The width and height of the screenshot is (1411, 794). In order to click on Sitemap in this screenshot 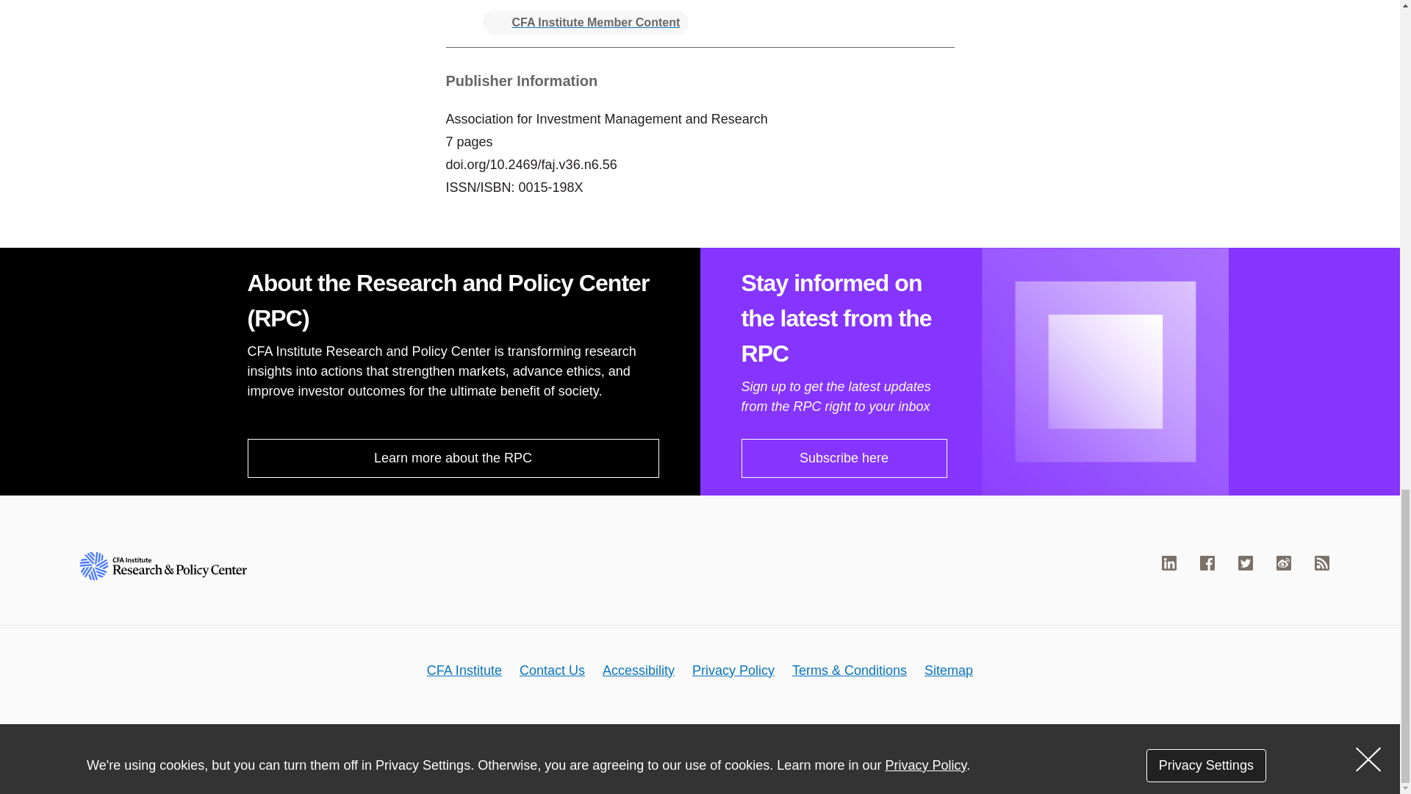, I will do `click(948, 669)`.